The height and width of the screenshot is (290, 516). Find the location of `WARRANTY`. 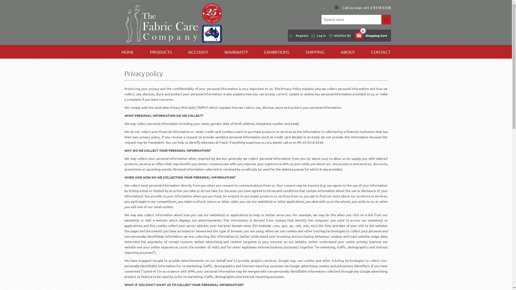

WARRANTY is located at coordinates (236, 52).